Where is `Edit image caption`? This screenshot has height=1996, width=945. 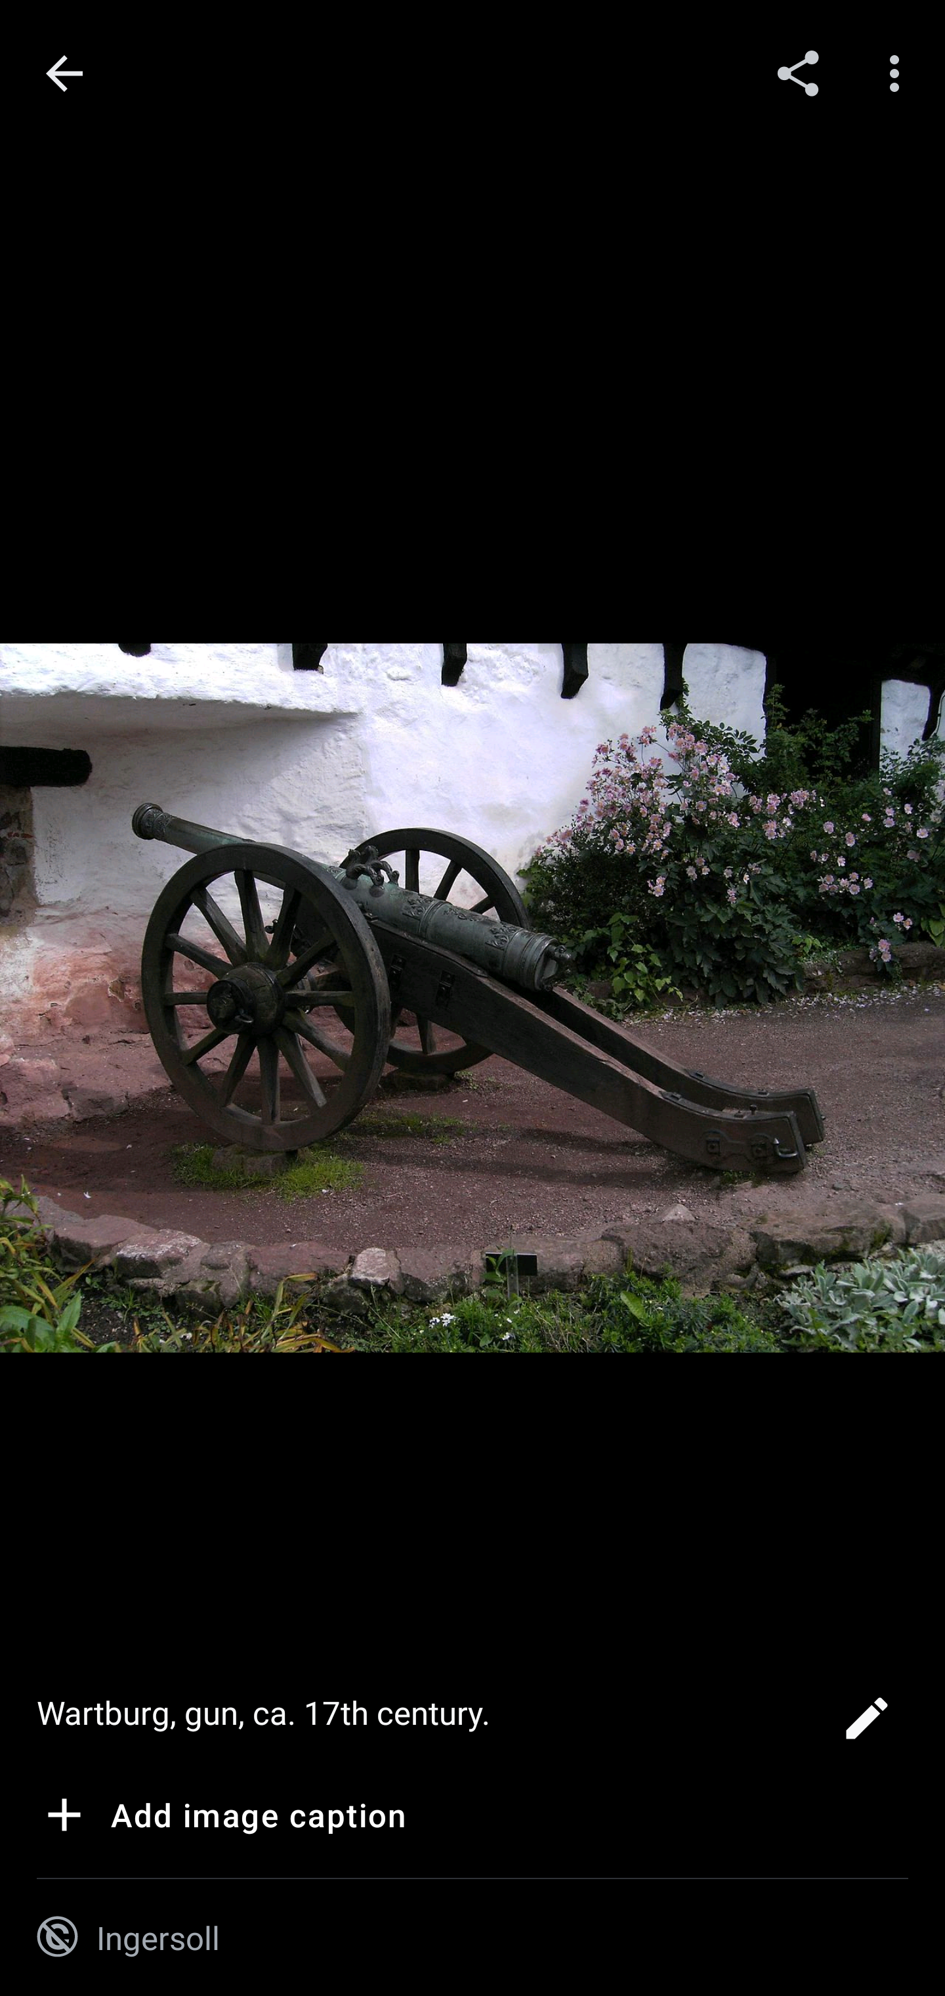
Edit image caption is located at coordinates (866, 1725).